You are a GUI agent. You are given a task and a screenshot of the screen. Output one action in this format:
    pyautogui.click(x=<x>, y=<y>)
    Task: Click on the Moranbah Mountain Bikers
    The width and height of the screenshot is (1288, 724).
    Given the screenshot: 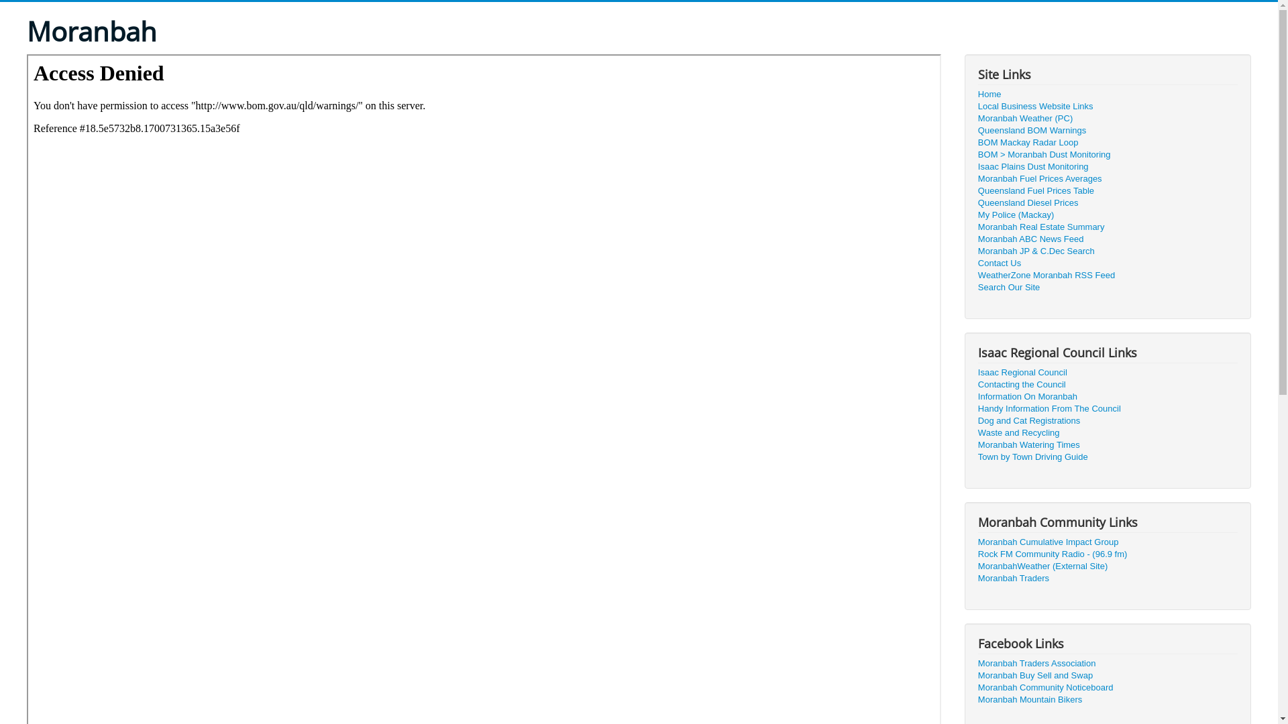 What is the action you would take?
    pyautogui.click(x=1108, y=700)
    